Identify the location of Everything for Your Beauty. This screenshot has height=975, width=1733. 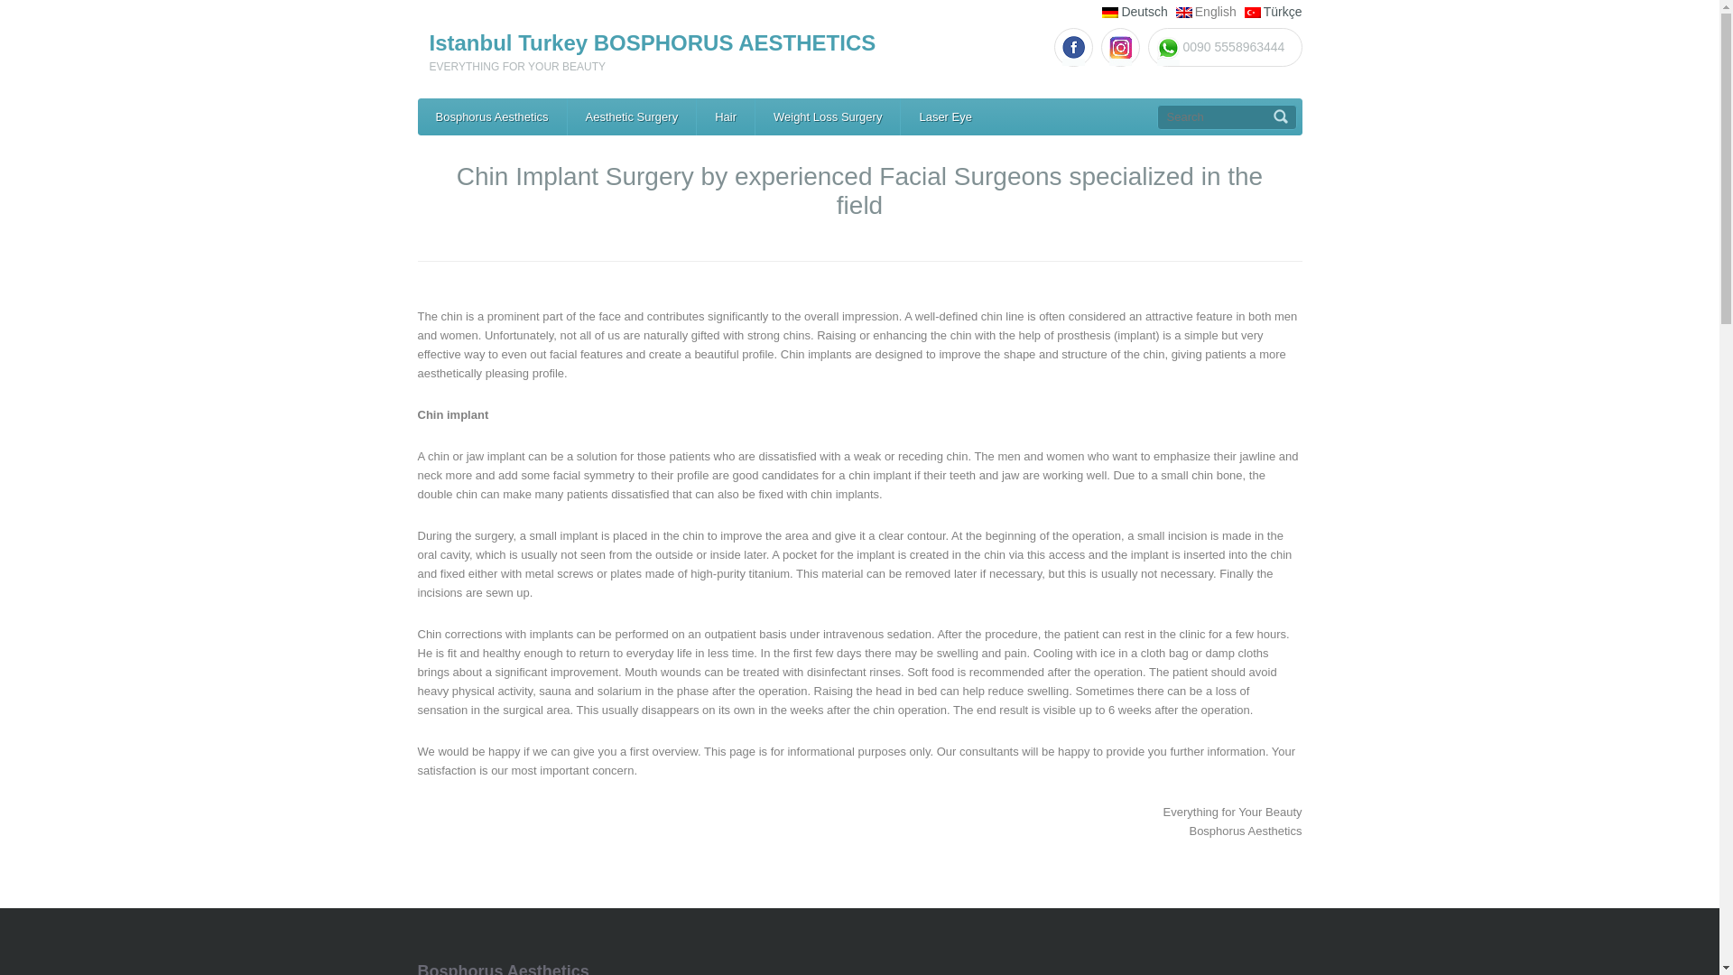
(491, 117).